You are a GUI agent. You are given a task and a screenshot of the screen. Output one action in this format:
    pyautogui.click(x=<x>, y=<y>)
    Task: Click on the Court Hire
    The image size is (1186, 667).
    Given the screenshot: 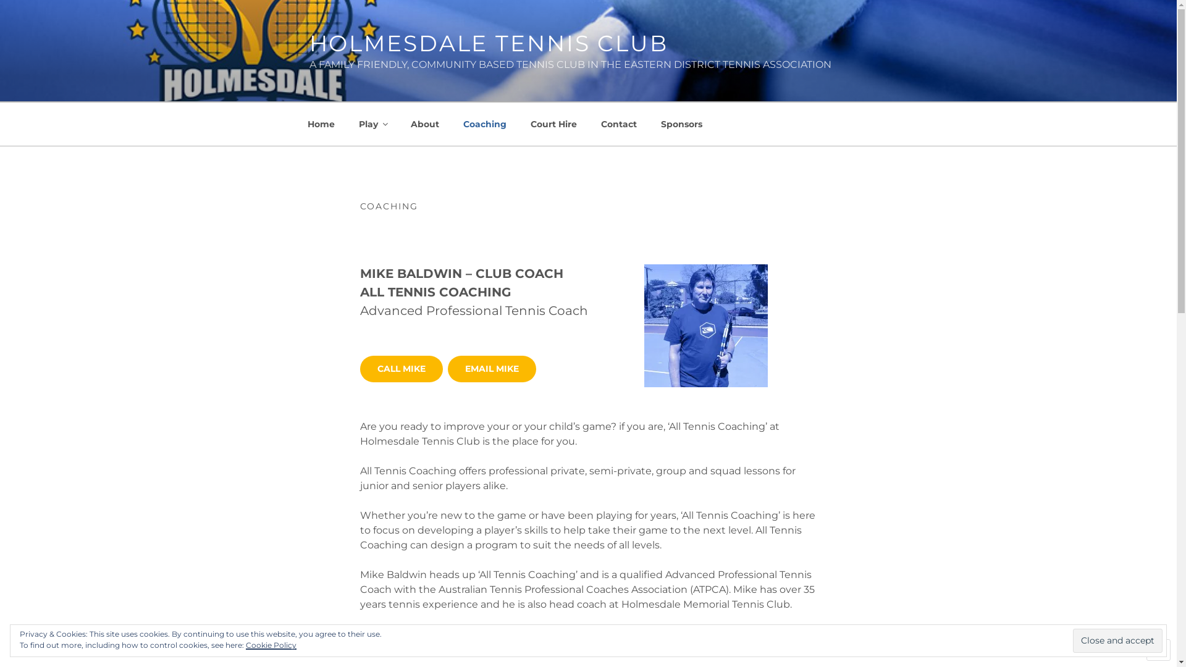 What is the action you would take?
    pyautogui.click(x=554, y=124)
    